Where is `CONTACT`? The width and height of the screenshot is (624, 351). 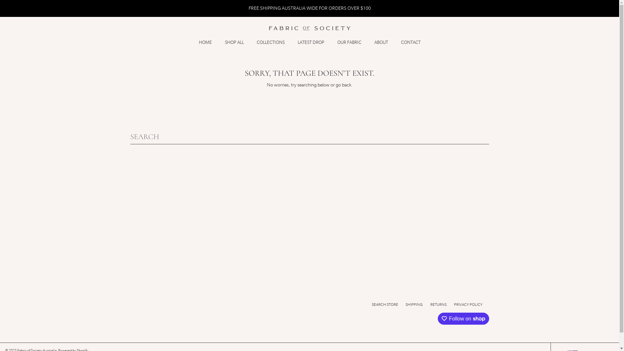
CONTACT is located at coordinates (411, 43).